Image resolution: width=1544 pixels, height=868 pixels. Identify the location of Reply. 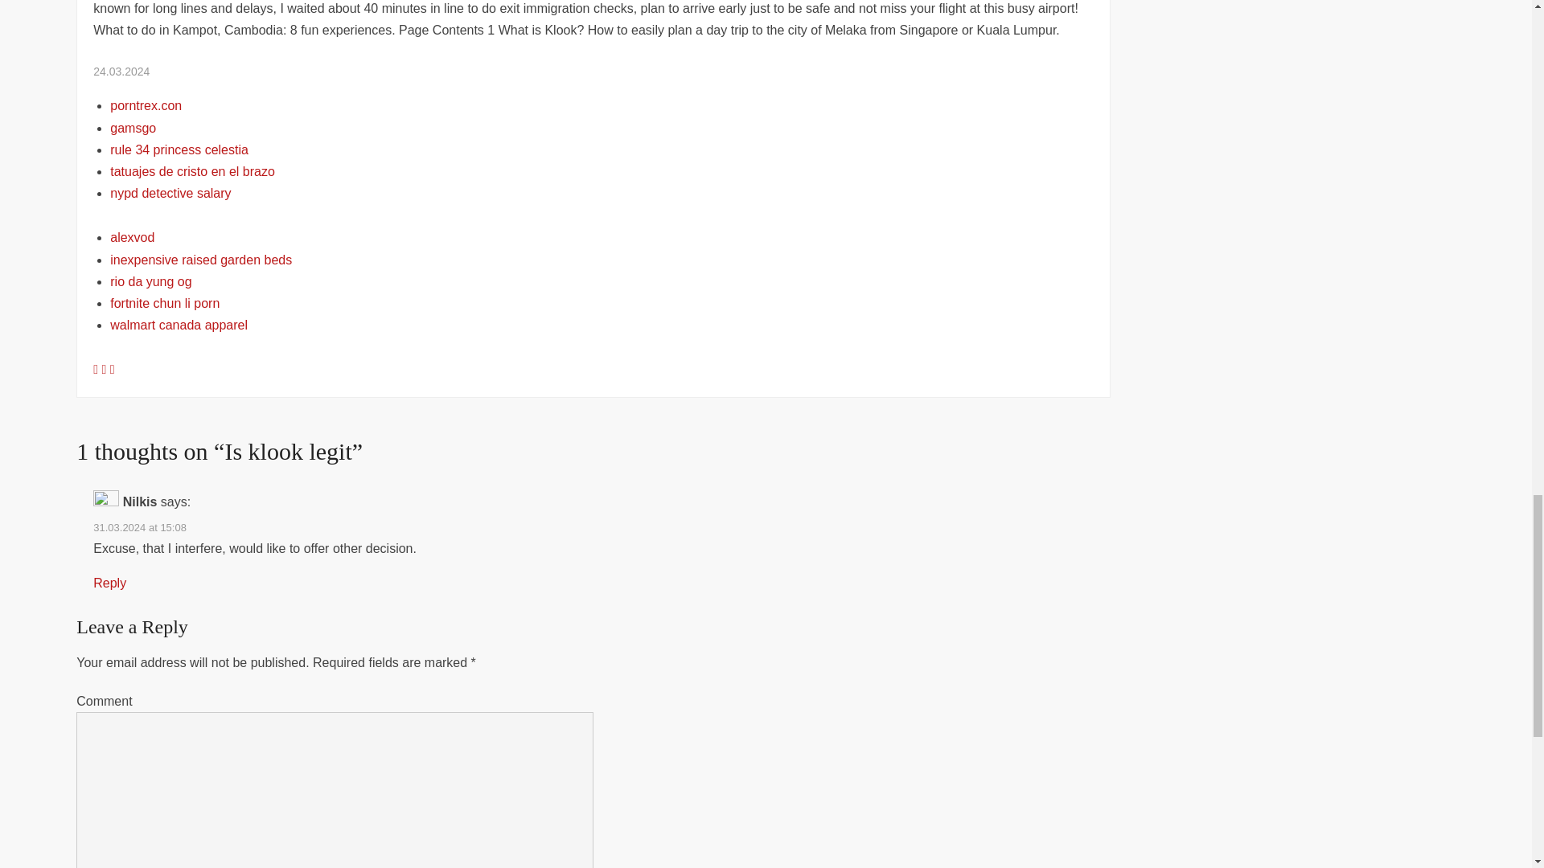
(109, 583).